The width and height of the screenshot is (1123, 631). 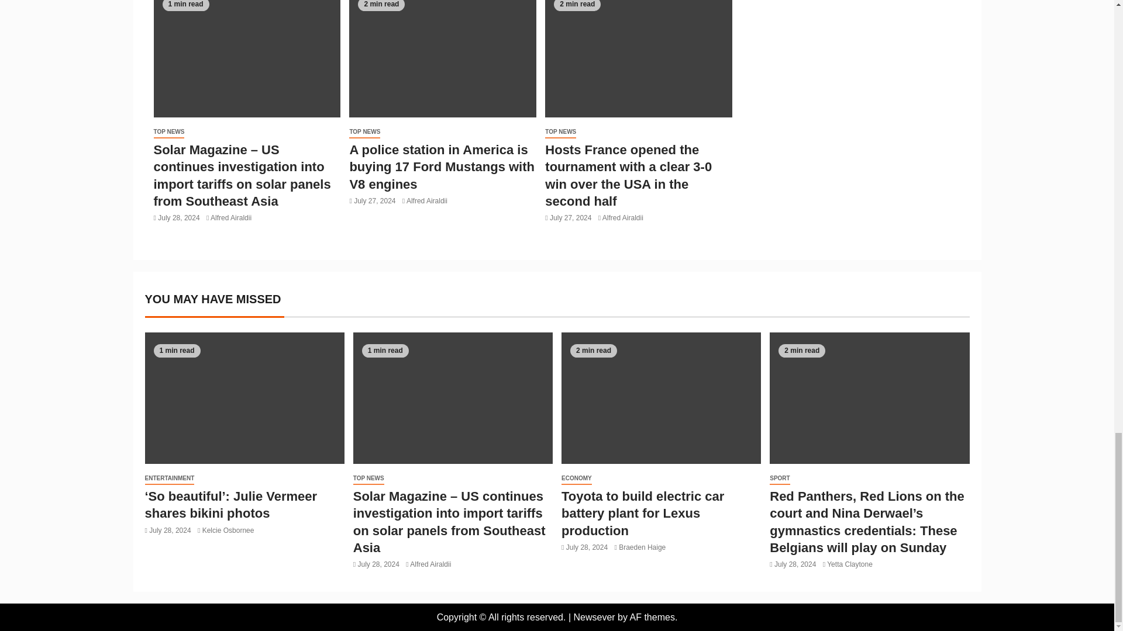 What do you see at coordinates (231, 218) in the screenshot?
I see `Alfred Airaldii` at bounding box center [231, 218].